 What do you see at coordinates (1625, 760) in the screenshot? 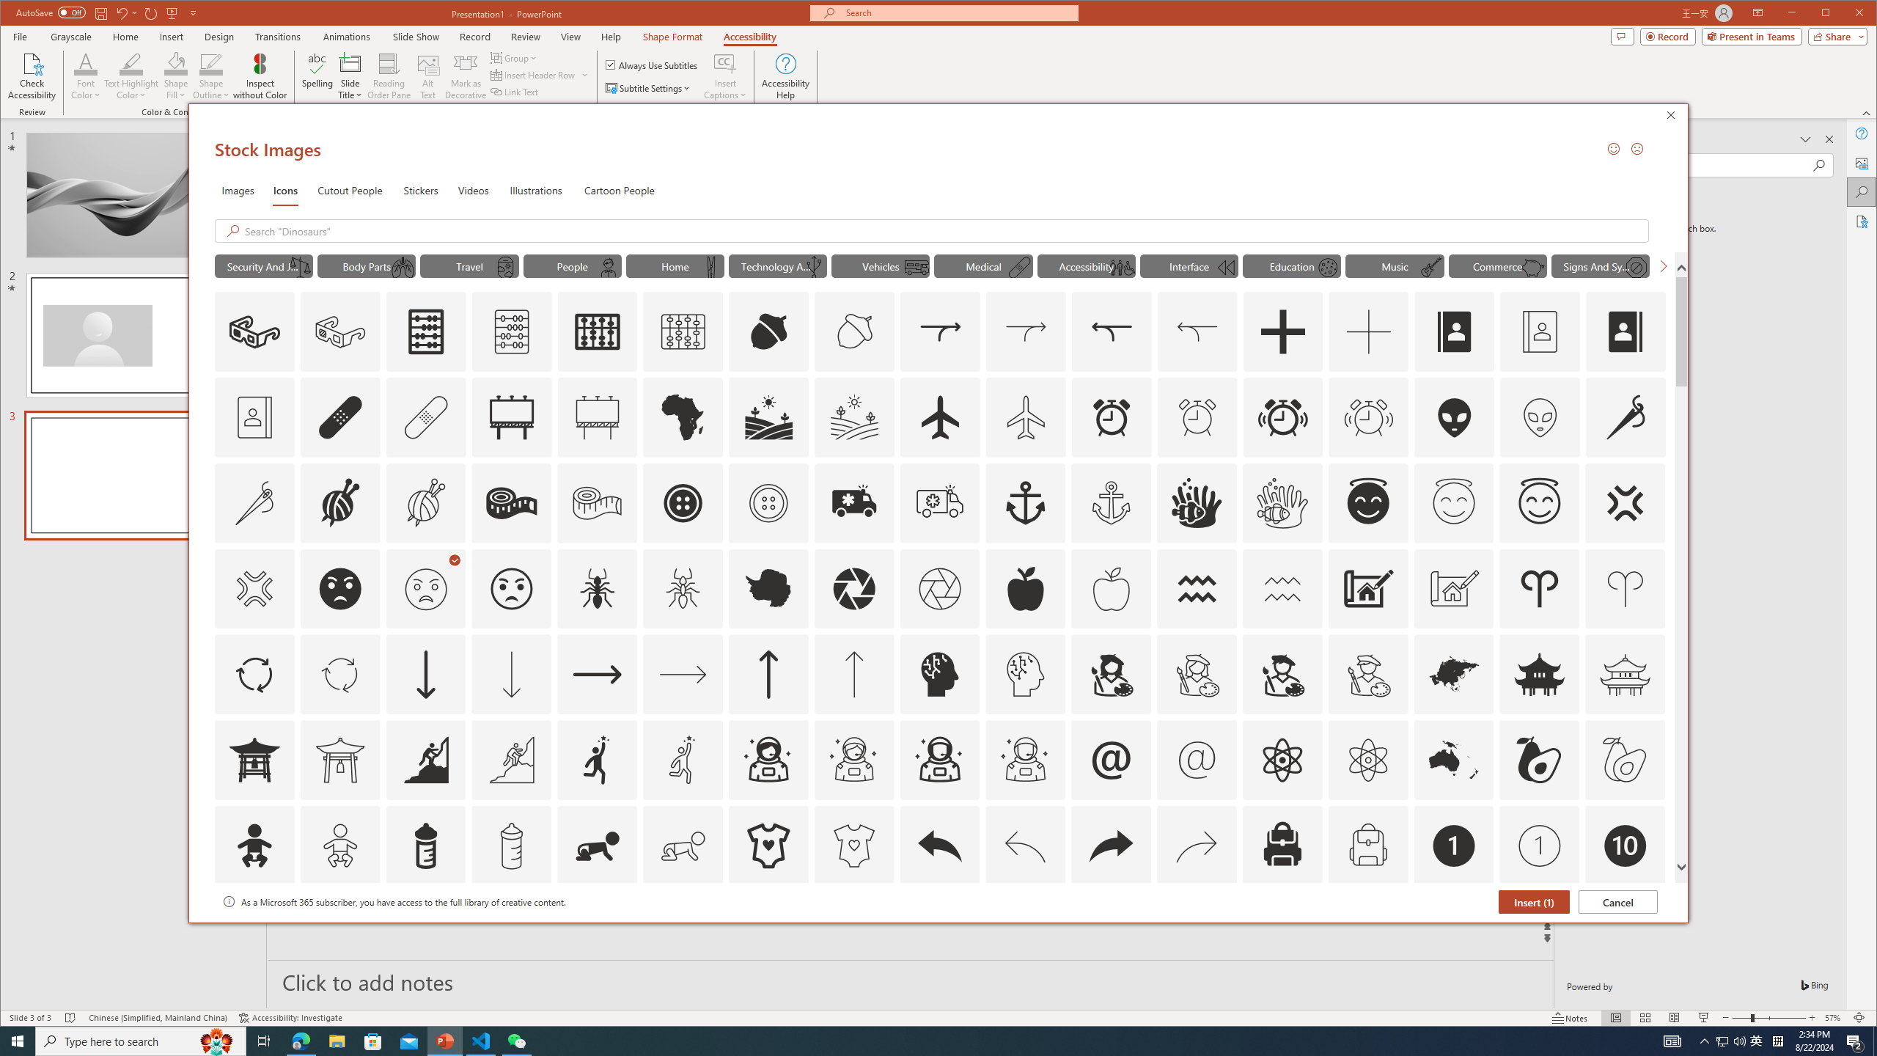
I see `AutomationID: Icons_Avocado_M` at bounding box center [1625, 760].